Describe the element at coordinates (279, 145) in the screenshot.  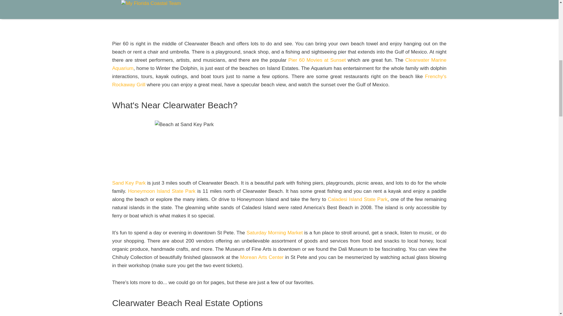
I see `Beach at Sand Key Park` at that location.